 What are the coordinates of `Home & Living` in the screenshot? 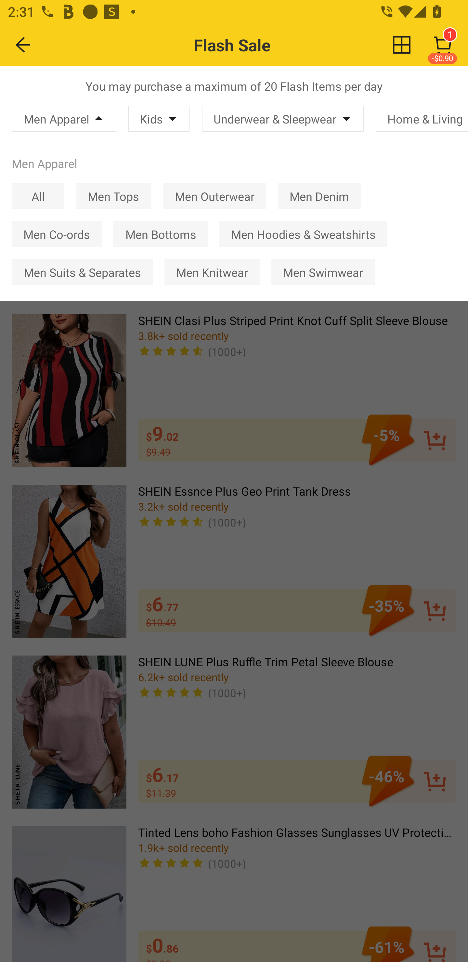 It's located at (422, 119).